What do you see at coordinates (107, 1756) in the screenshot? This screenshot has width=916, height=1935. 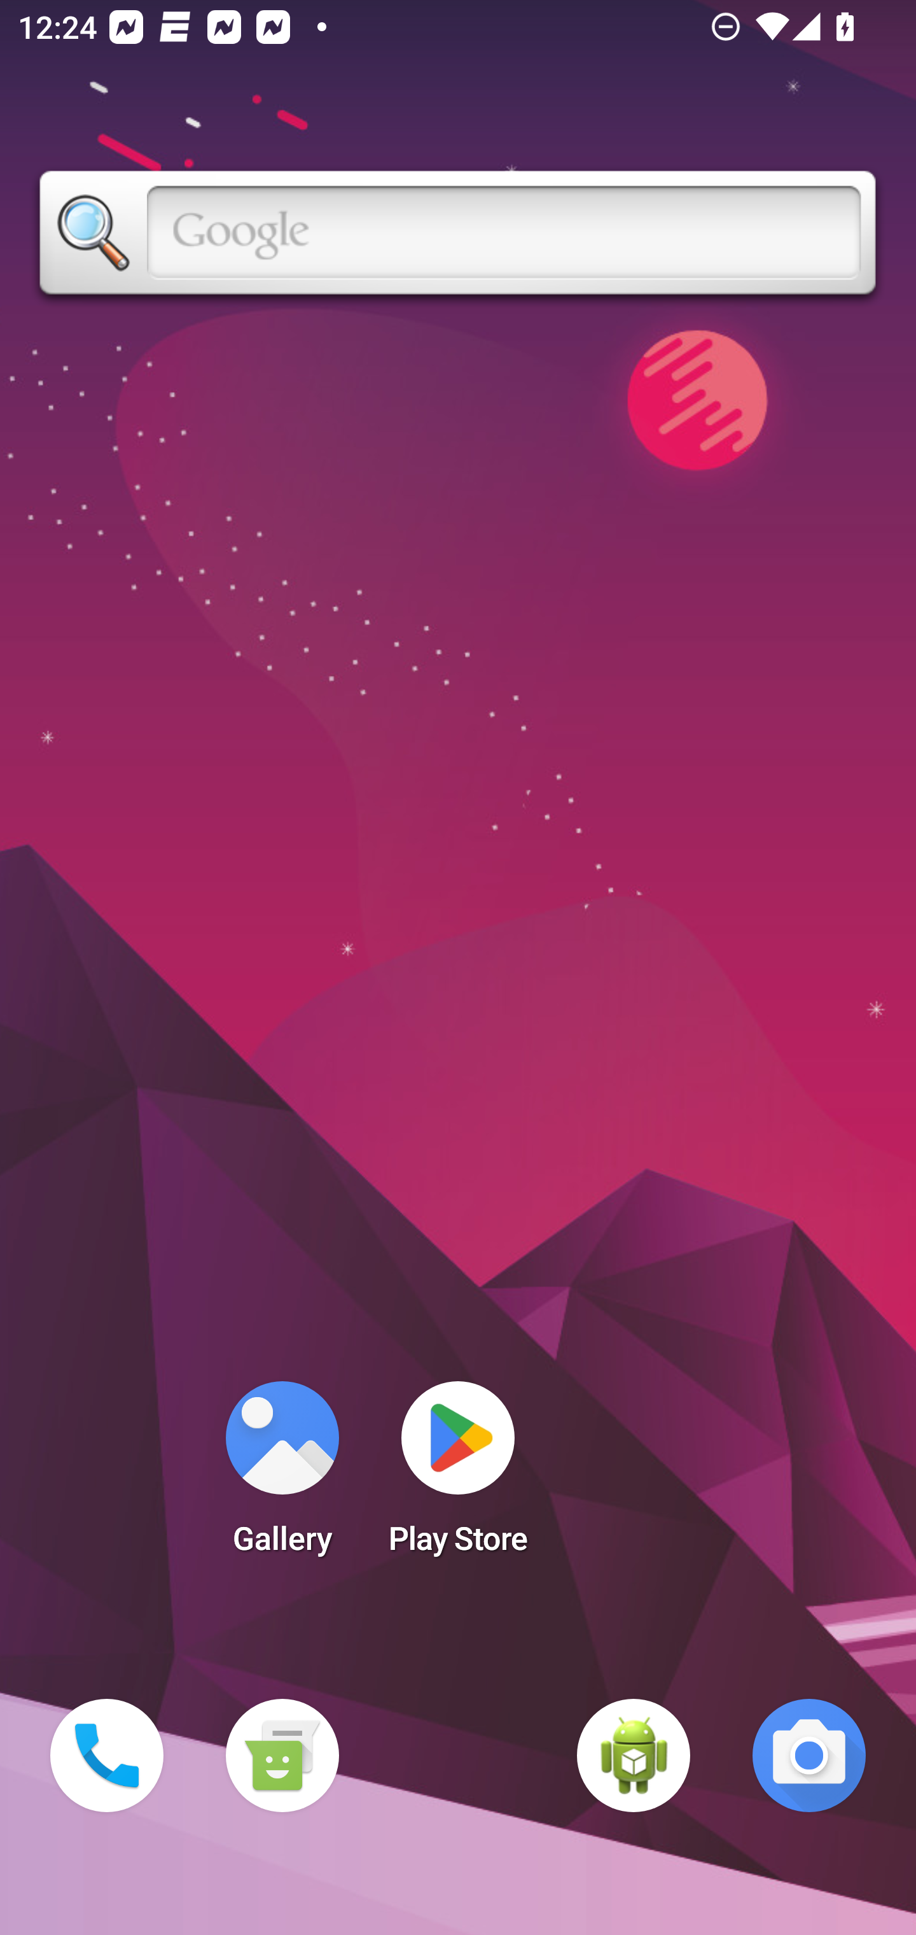 I see `Phone` at bounding box center [107, 1756].